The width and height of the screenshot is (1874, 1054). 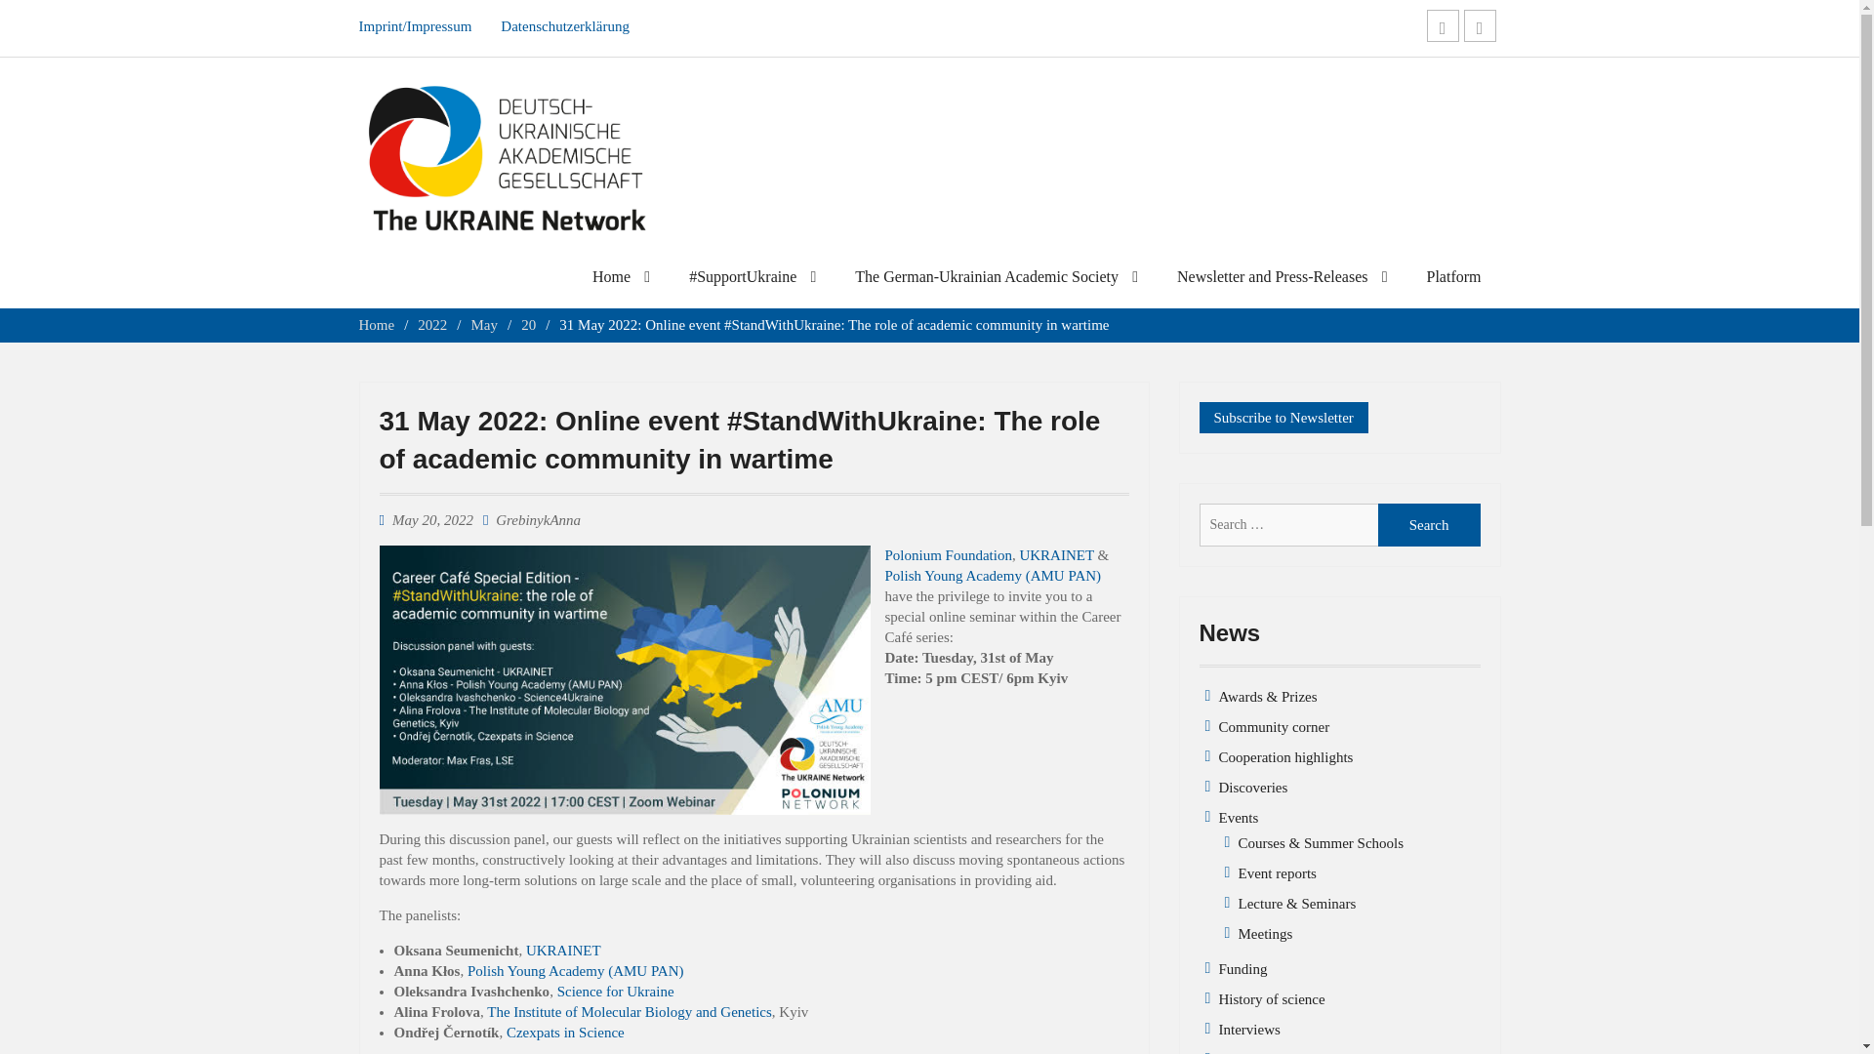 I want to click on The German-Ukrainian Academic Society, so click(x=996, y=281).